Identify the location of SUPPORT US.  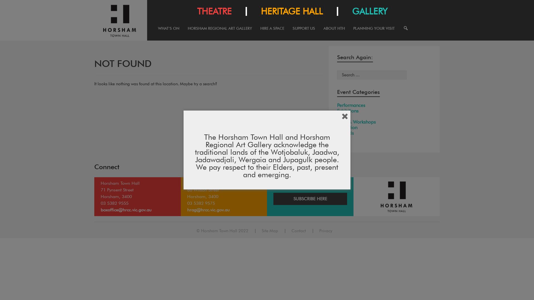
(304, 32).